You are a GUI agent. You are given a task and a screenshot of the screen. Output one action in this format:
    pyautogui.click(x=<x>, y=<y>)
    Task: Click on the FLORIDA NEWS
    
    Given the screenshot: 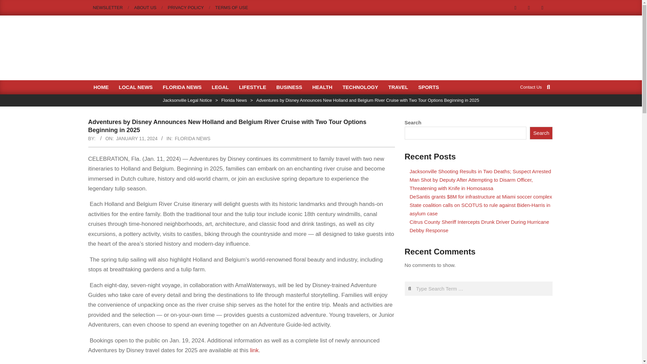 What is the action you would take?
    pyautogui.click(x=193, y=138)
    